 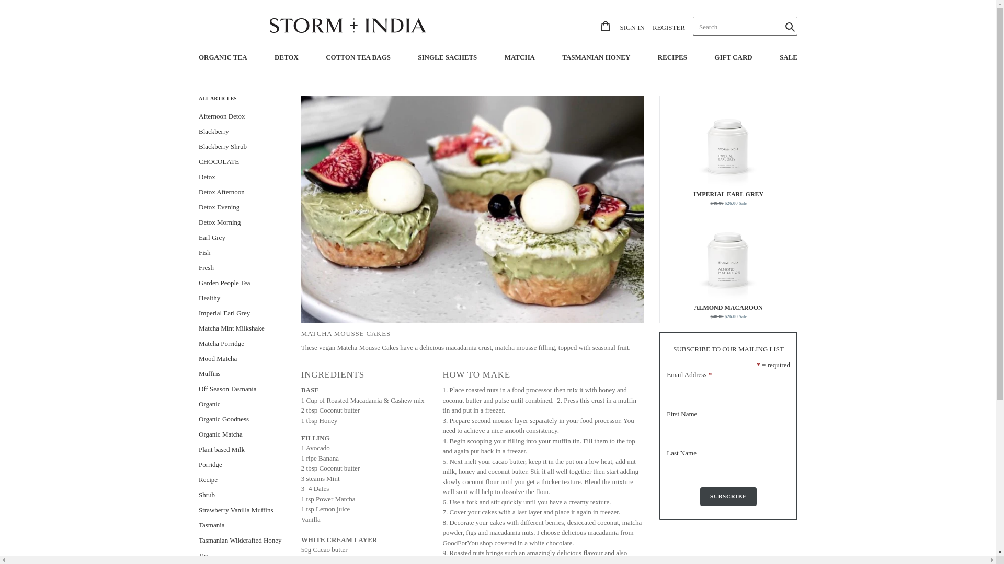 What do you see at coordinates (242, 236) in the screenshot?
I see `Earl Grey` at bounding box center [242, 236].